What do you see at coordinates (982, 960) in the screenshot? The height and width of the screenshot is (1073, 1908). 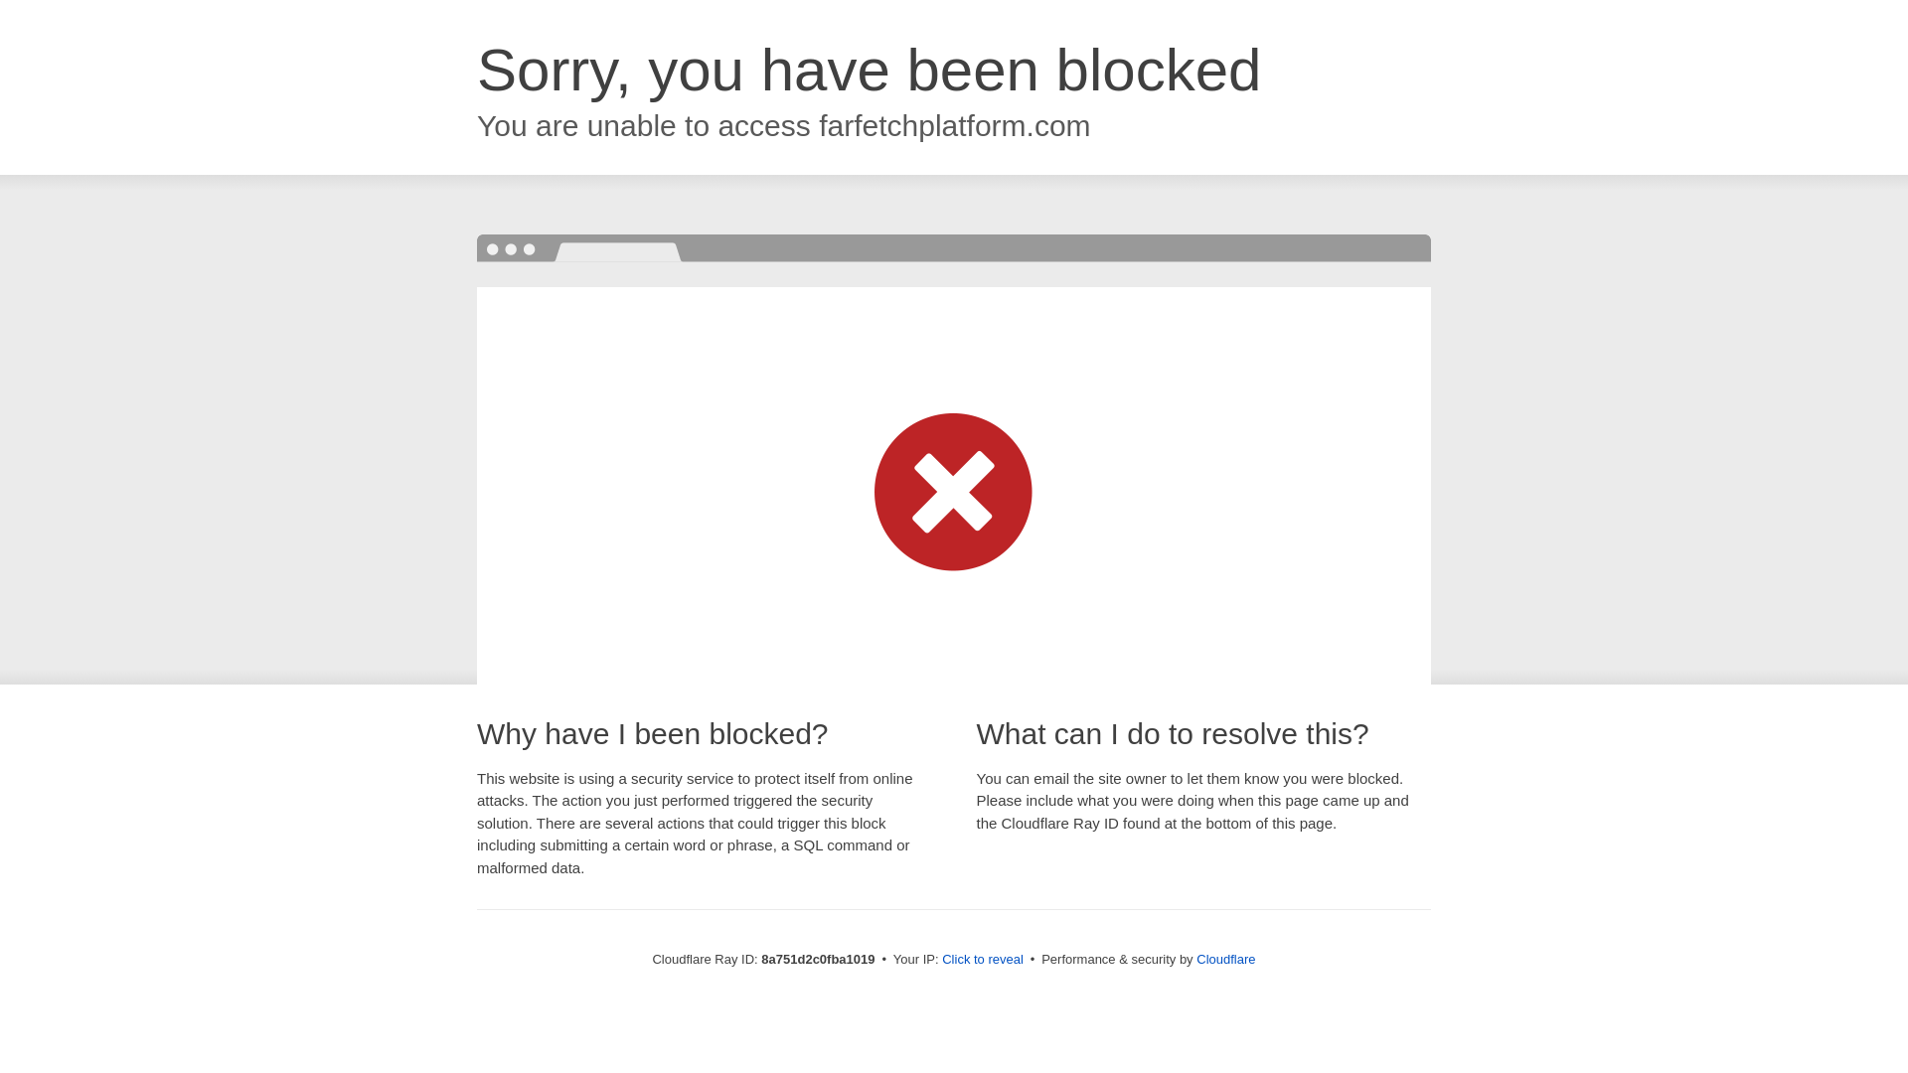 I see `Click to reveal` at bounding box center [982, 960].